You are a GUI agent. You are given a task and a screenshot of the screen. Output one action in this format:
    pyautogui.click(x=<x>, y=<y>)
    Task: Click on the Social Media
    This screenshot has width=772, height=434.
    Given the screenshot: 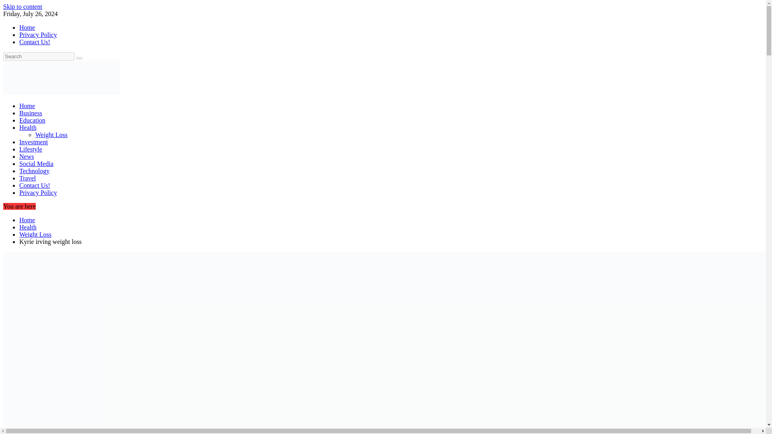 What is the action you would take?
    pyautogui.click(x=36, y=163)
    